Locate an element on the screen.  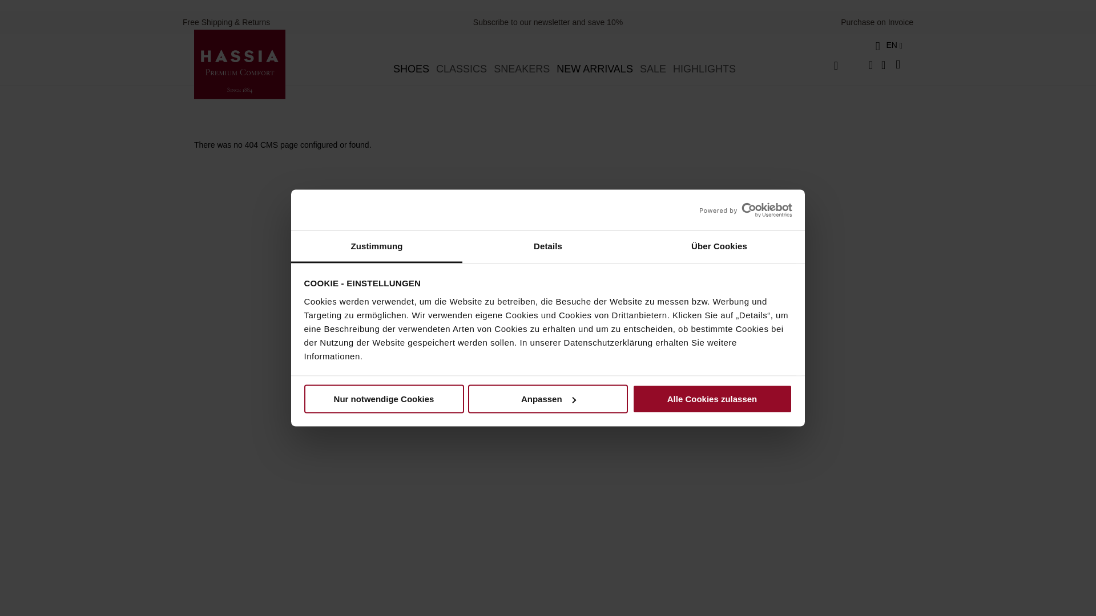
Details is located at coordinates (548, 246).